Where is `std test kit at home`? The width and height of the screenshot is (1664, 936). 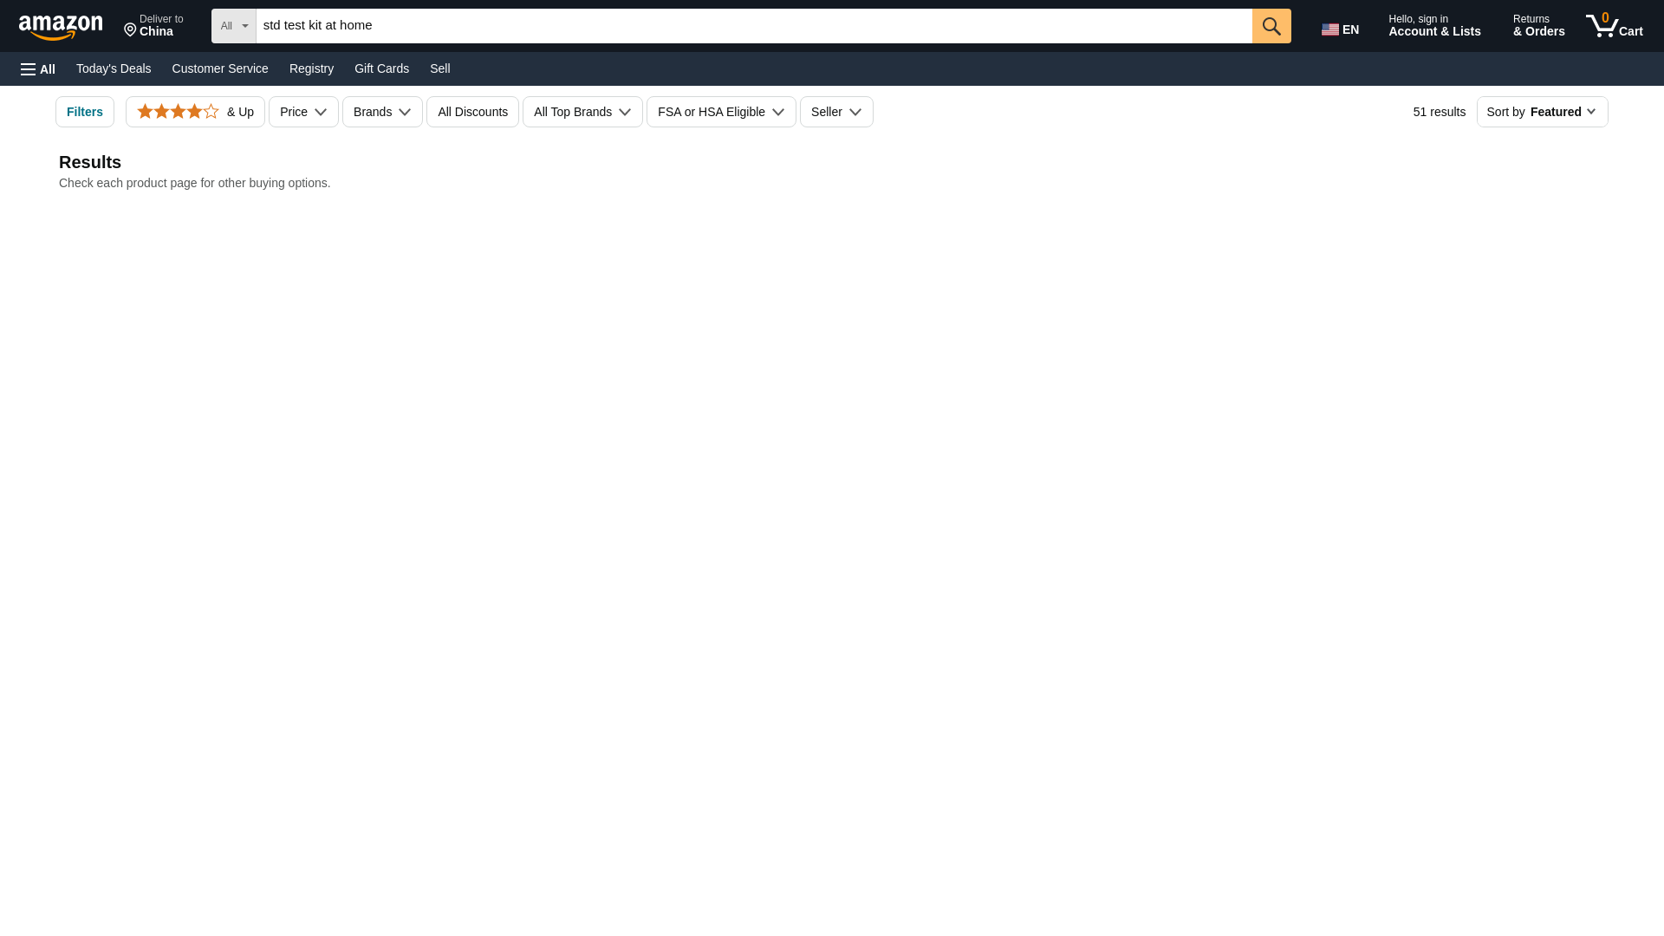 std test kit at home is located at coordinates (754, 25).